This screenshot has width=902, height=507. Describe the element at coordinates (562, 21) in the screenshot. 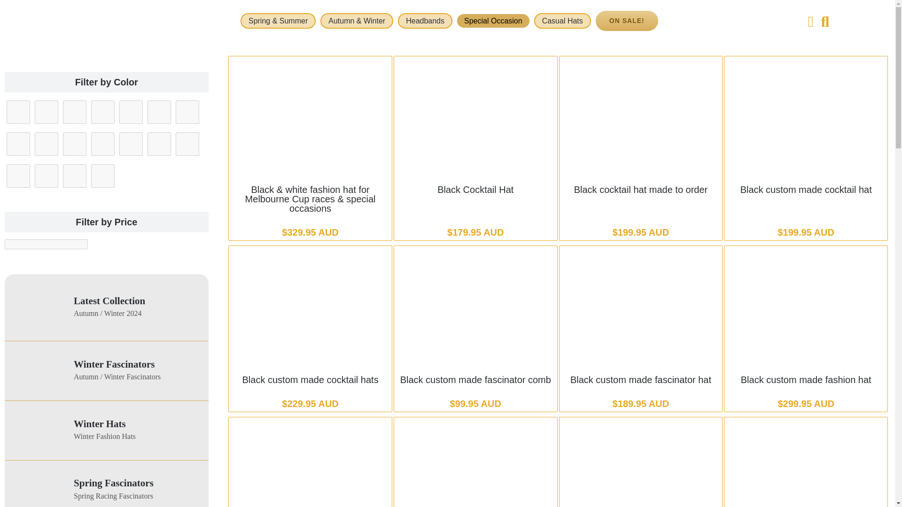

I see `Casual Hats` at that location.